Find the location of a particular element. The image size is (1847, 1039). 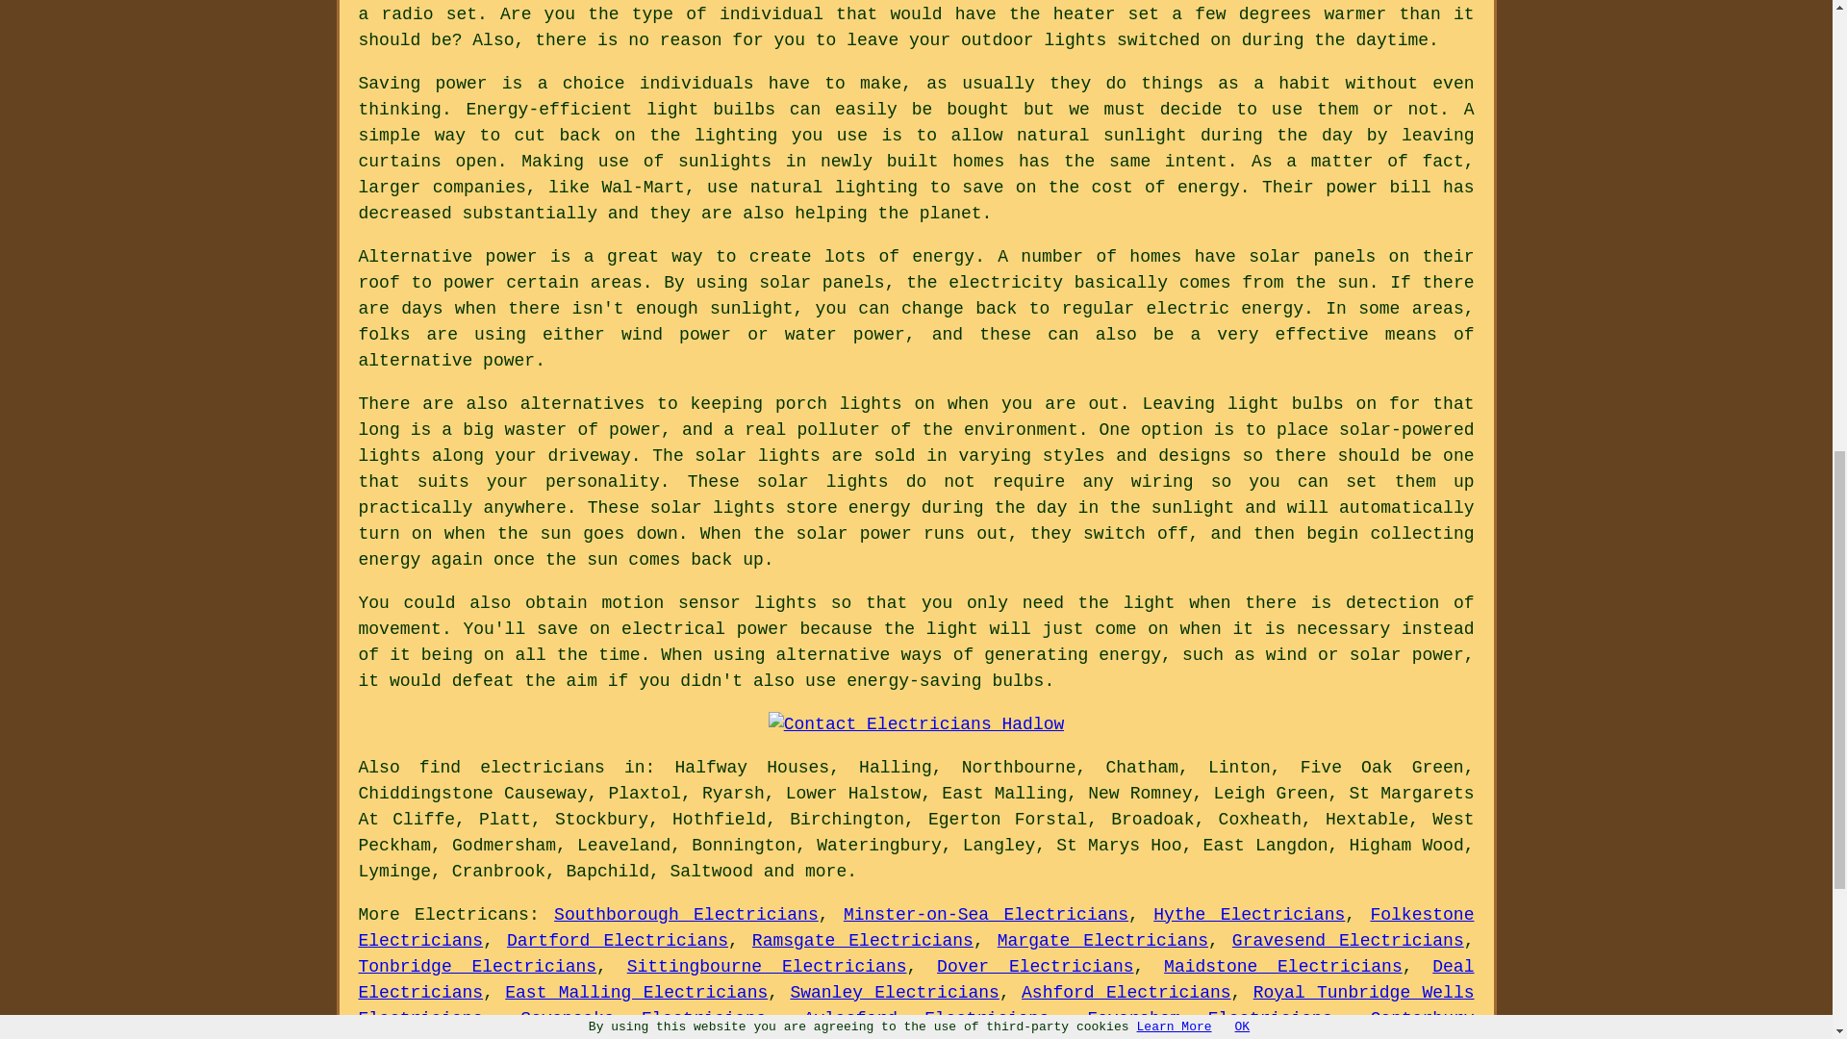

East Malling Electricians is located at coordinates (636, 993).